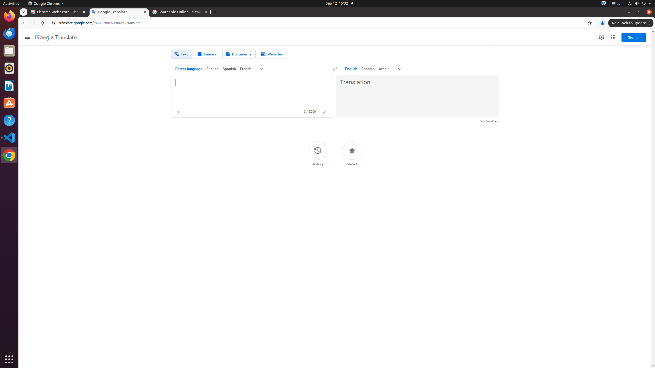  I want to click on Source text, so click(248, 83).